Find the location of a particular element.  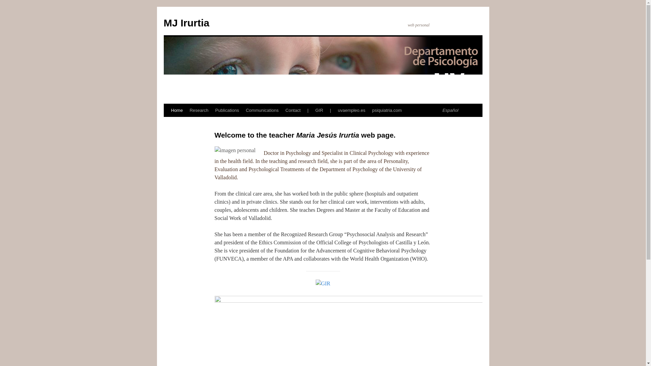

MJ Irurtia is located at coordinates (186, 23).